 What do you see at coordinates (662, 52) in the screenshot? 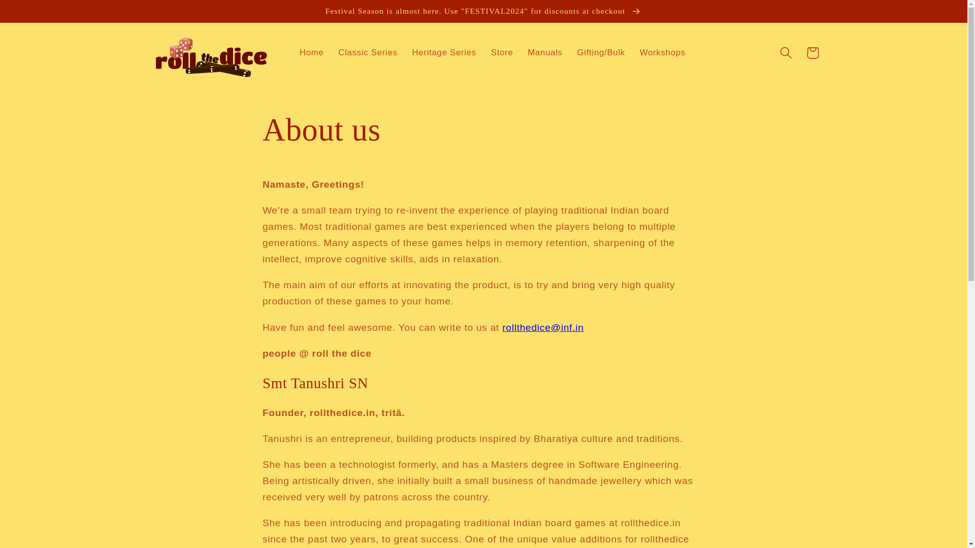
I see `Workshops` at bounding box center [662, 52].